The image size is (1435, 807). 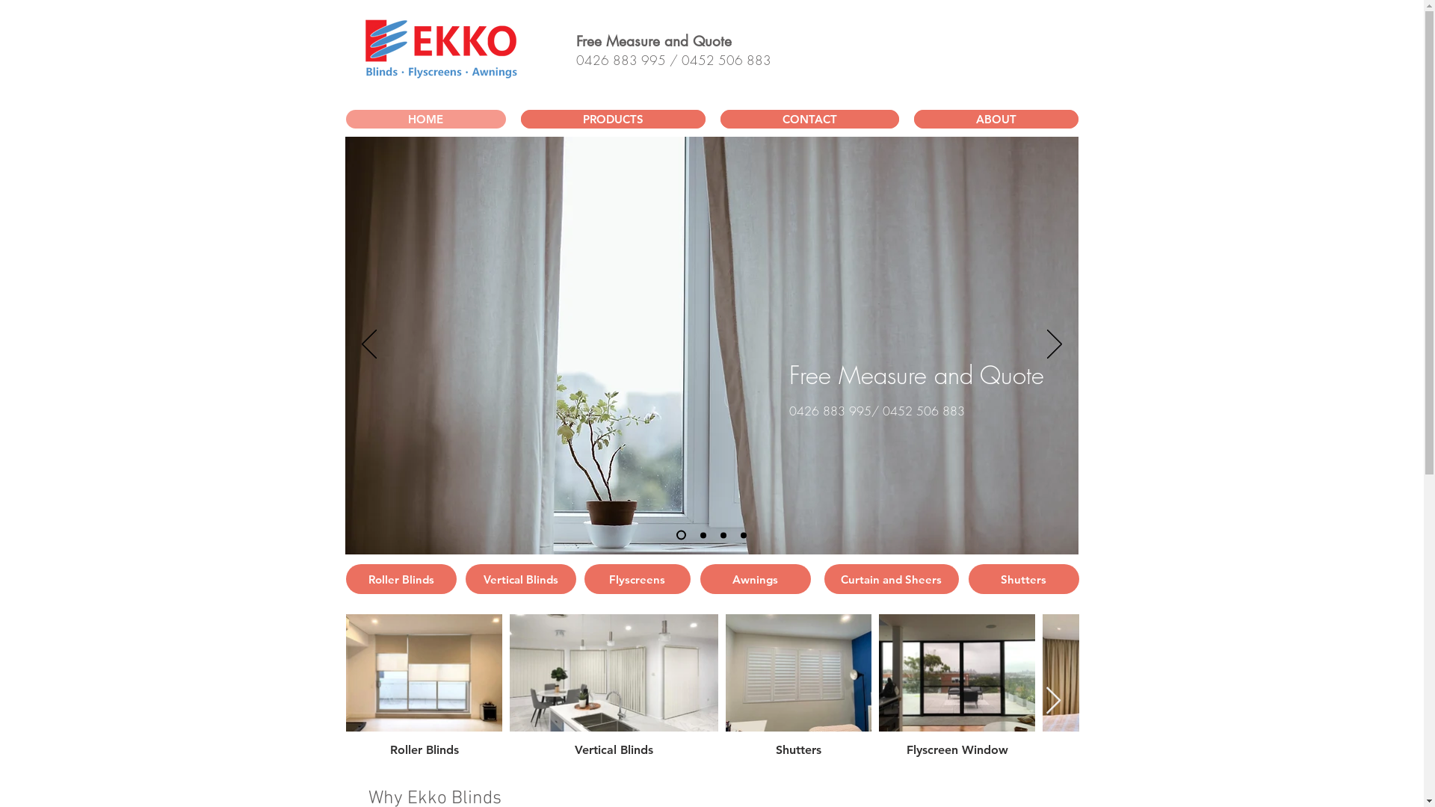 I want to click on Roller Blinds, so click(x=401, y=579).